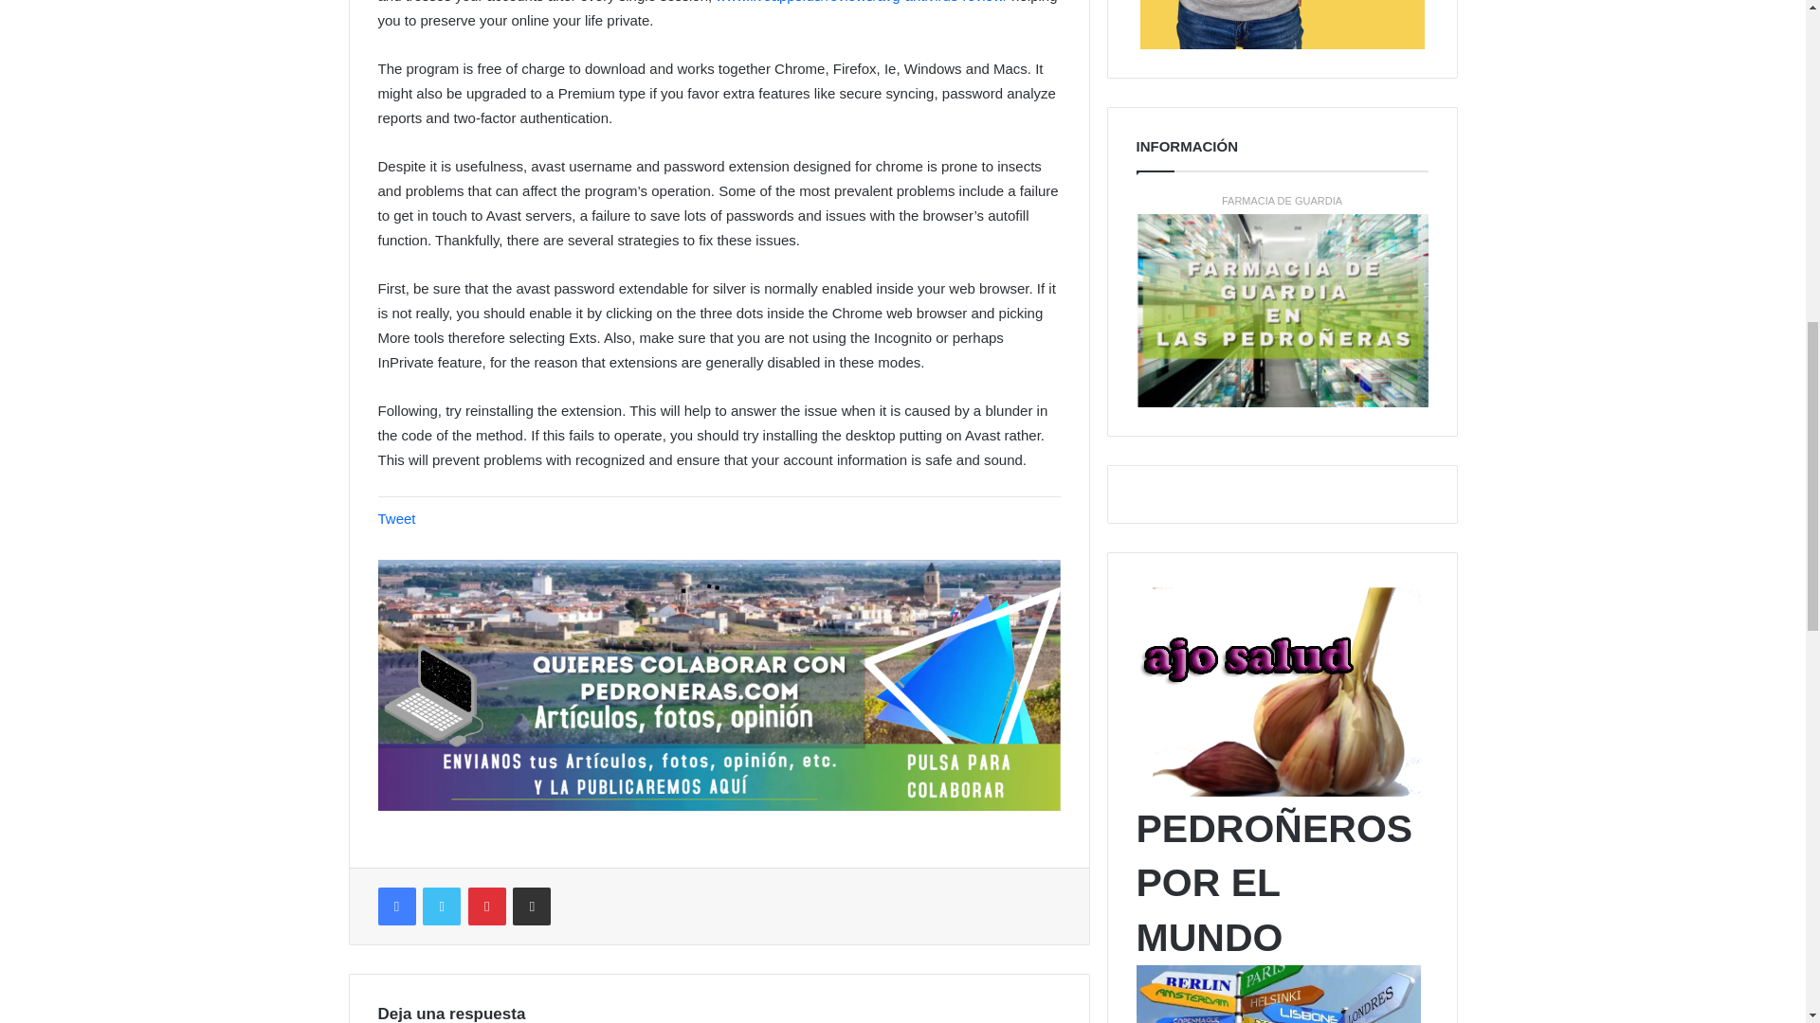 The height and width of the screenshot is (1023, 1820). Describe the element at coordinates (395, 518) in the screenshot. I see `Tweet` at that location.